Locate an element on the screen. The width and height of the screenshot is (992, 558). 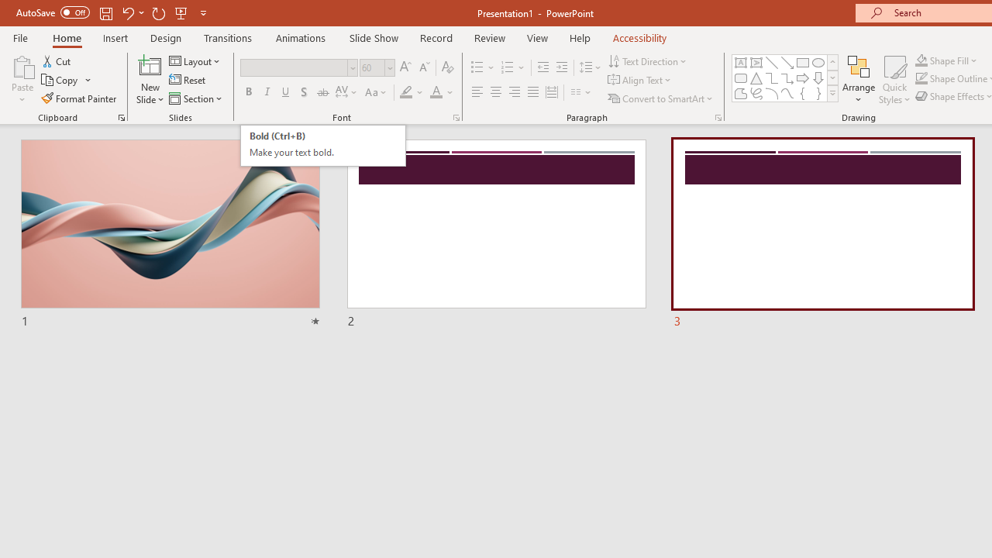
Quick Access Toolbar is located at coordinates (113, 12).